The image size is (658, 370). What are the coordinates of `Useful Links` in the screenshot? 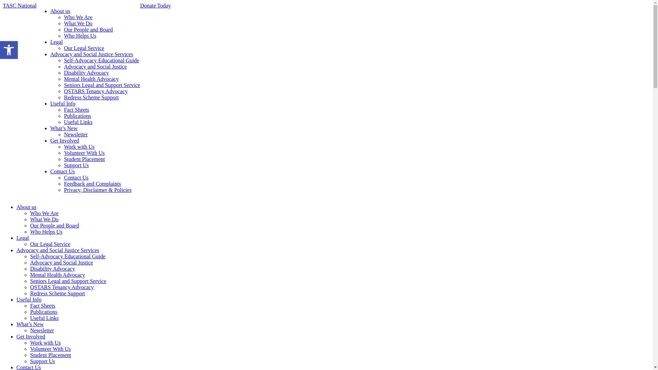 It's located at (78, 122).